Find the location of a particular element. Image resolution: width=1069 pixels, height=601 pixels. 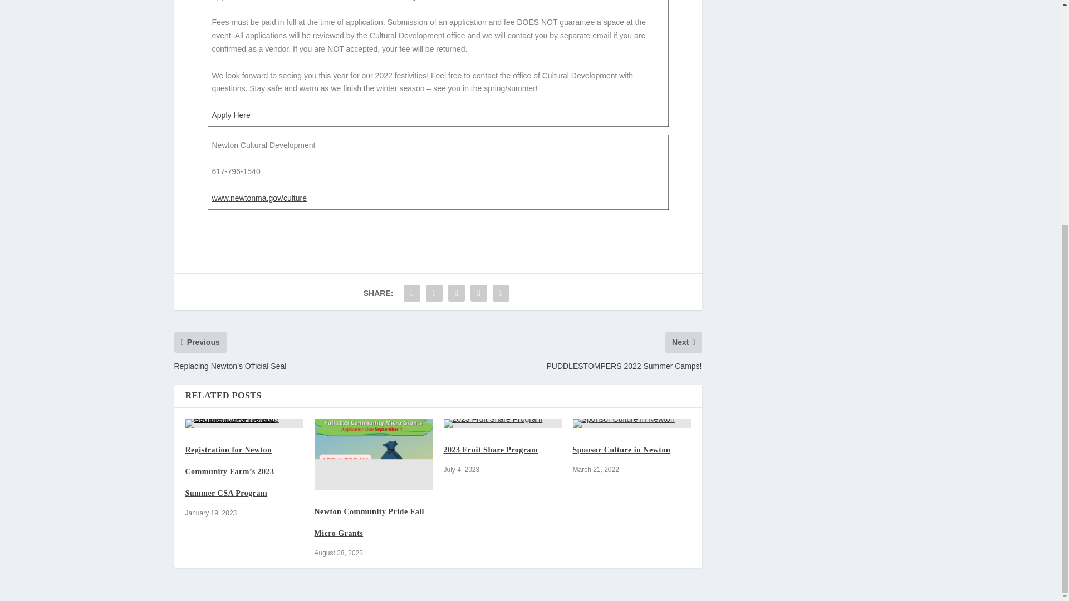

Newton Community Pride Fall Micro Grants is located at coordinates (373, 454).